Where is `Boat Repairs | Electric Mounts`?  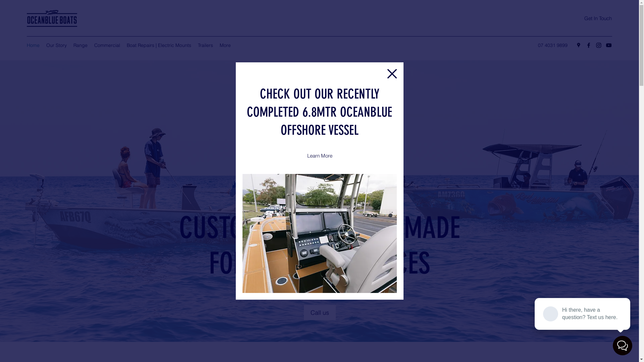
Boat Repairs | Electric Mounts is located at coordinates (159, 45).